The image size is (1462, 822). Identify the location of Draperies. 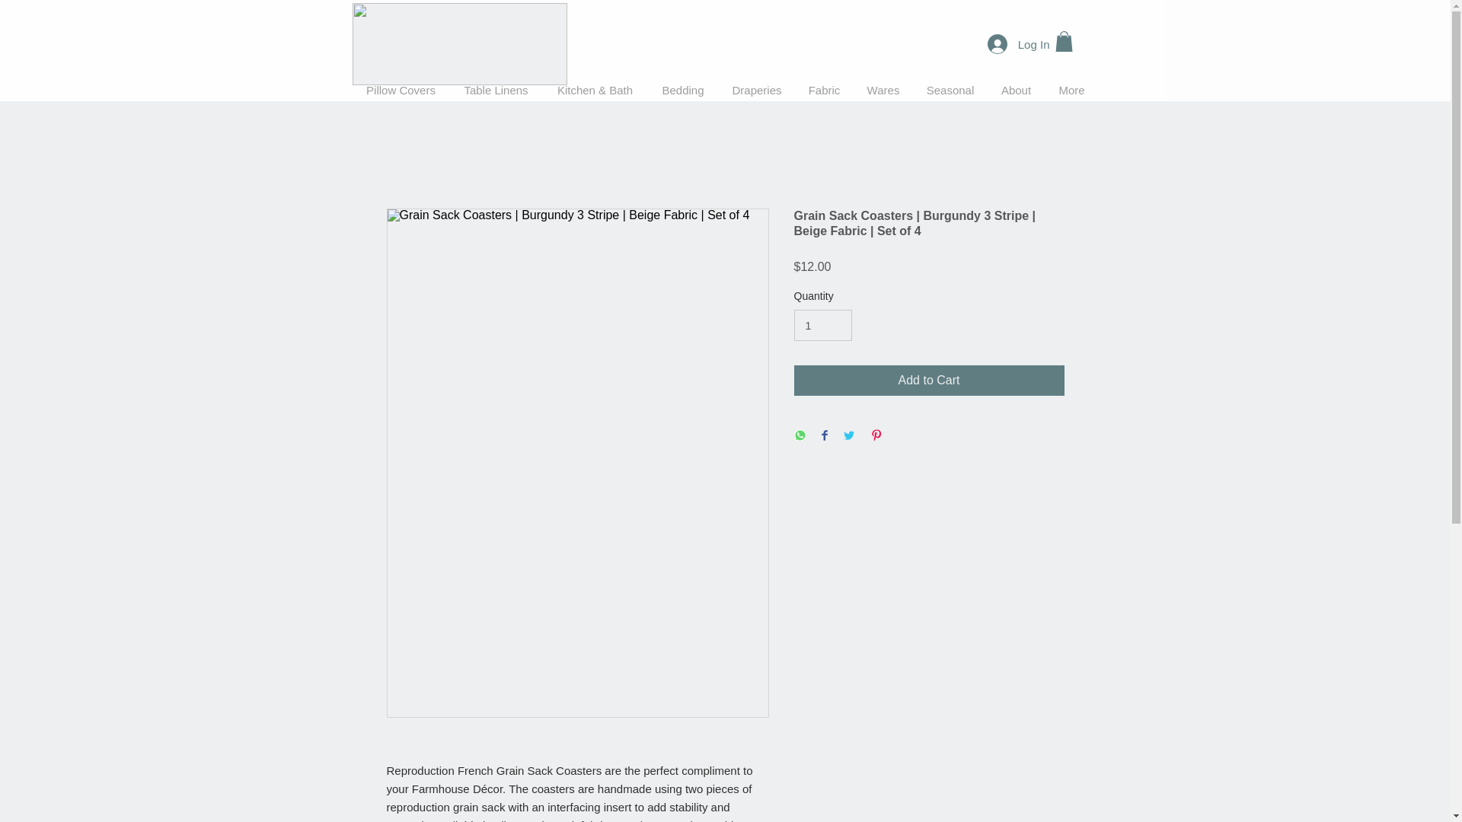
(757, 90).